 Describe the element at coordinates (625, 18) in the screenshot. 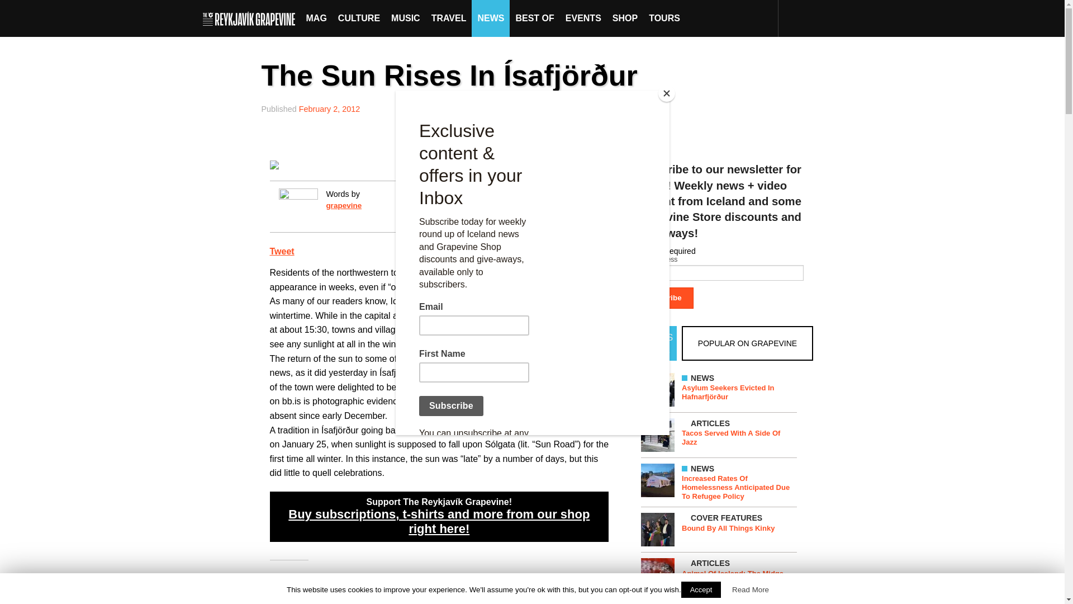

I see `SHOP` at that location.